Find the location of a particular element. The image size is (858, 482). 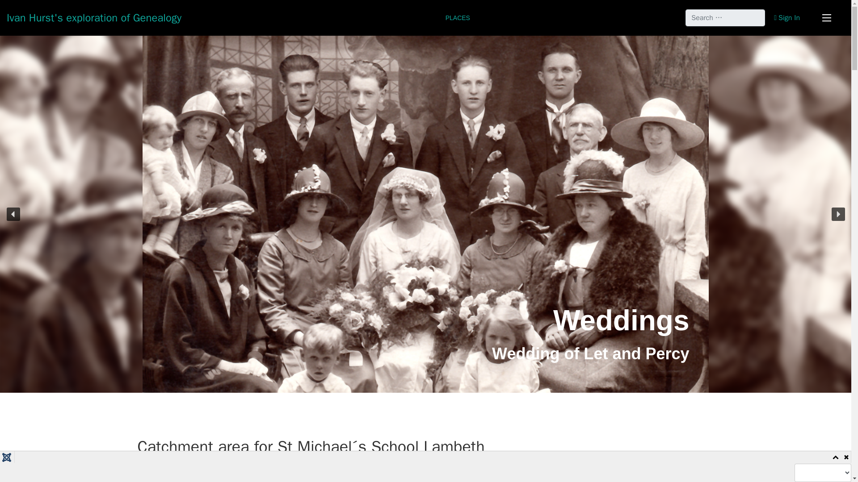

Menu is located at coordinates (827, 18).